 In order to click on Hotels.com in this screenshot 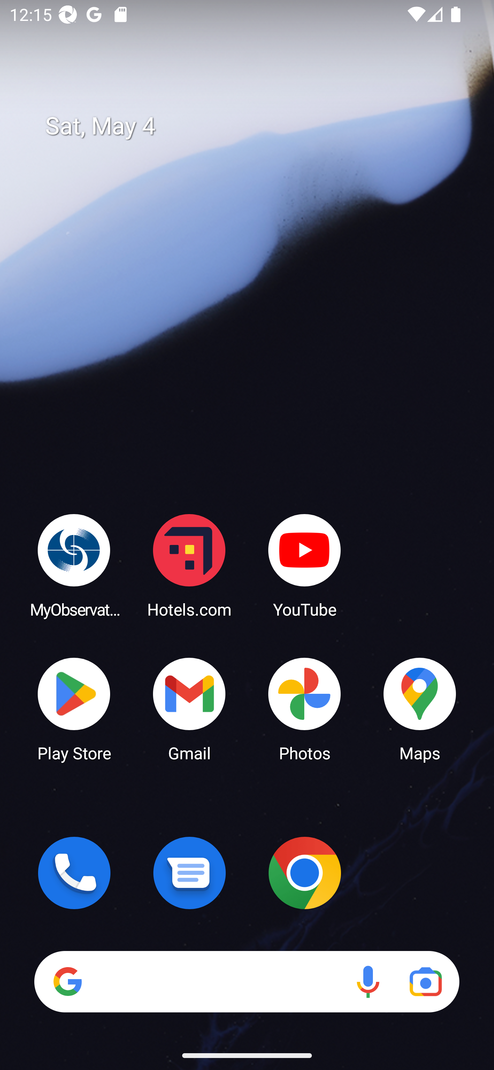, I will do `click(189, 565)`.